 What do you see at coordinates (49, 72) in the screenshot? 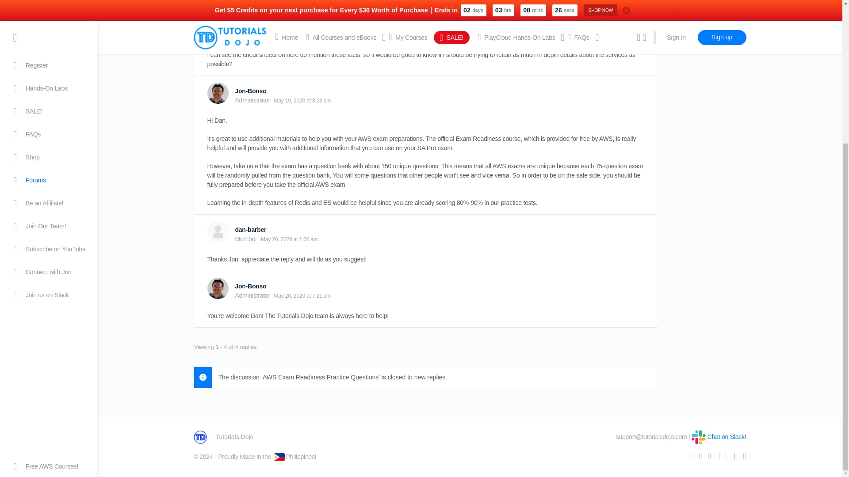
I see `Connect with Jon` at bounding box center [49, 72].